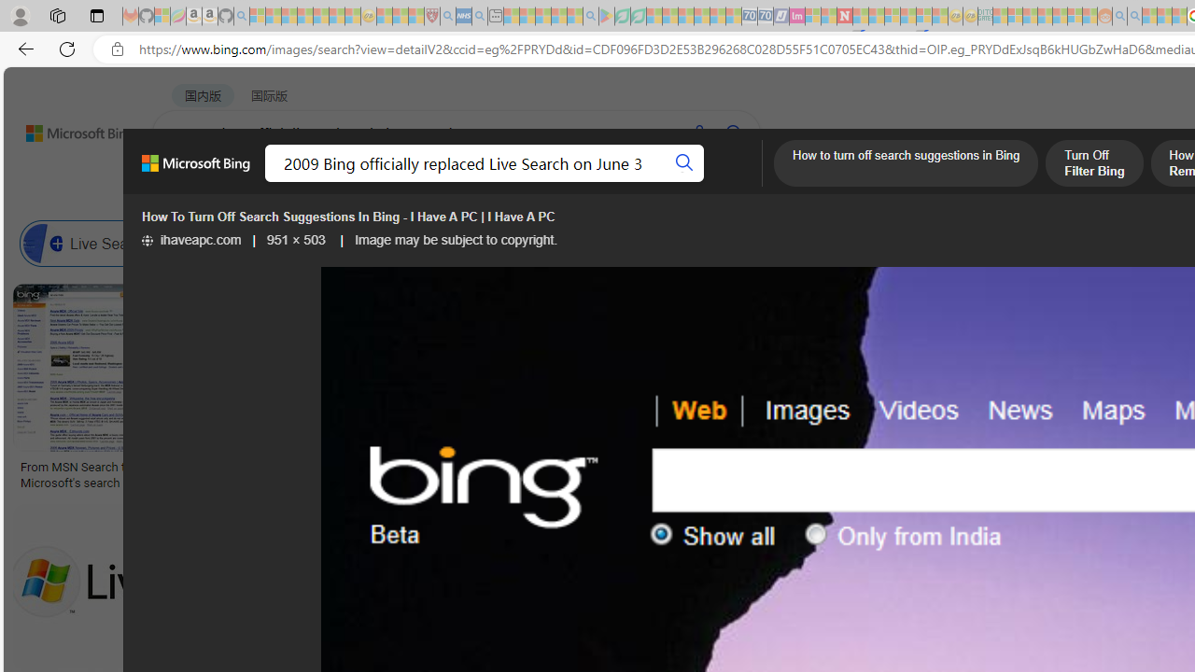 Image resolution: width=1195 pixels, height=672 pixels. Describe the element at coordinates (558, 467) in the screenshot. I see `Microsoft Live Logo` at that location.